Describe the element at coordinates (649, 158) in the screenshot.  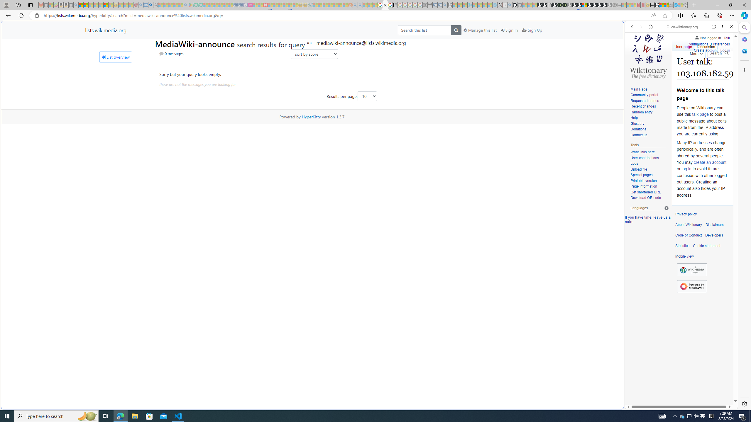
I see `User contributions` at that location.